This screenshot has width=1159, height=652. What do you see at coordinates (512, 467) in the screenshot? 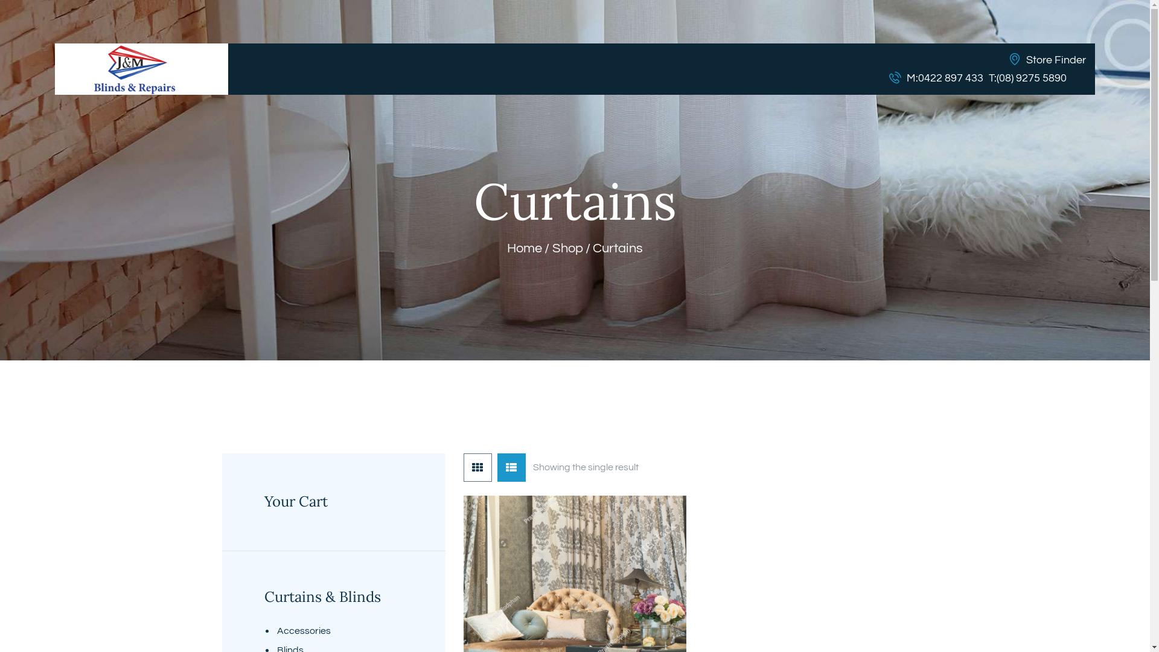
I see `Show products as list` at bounding box center [512, 467].